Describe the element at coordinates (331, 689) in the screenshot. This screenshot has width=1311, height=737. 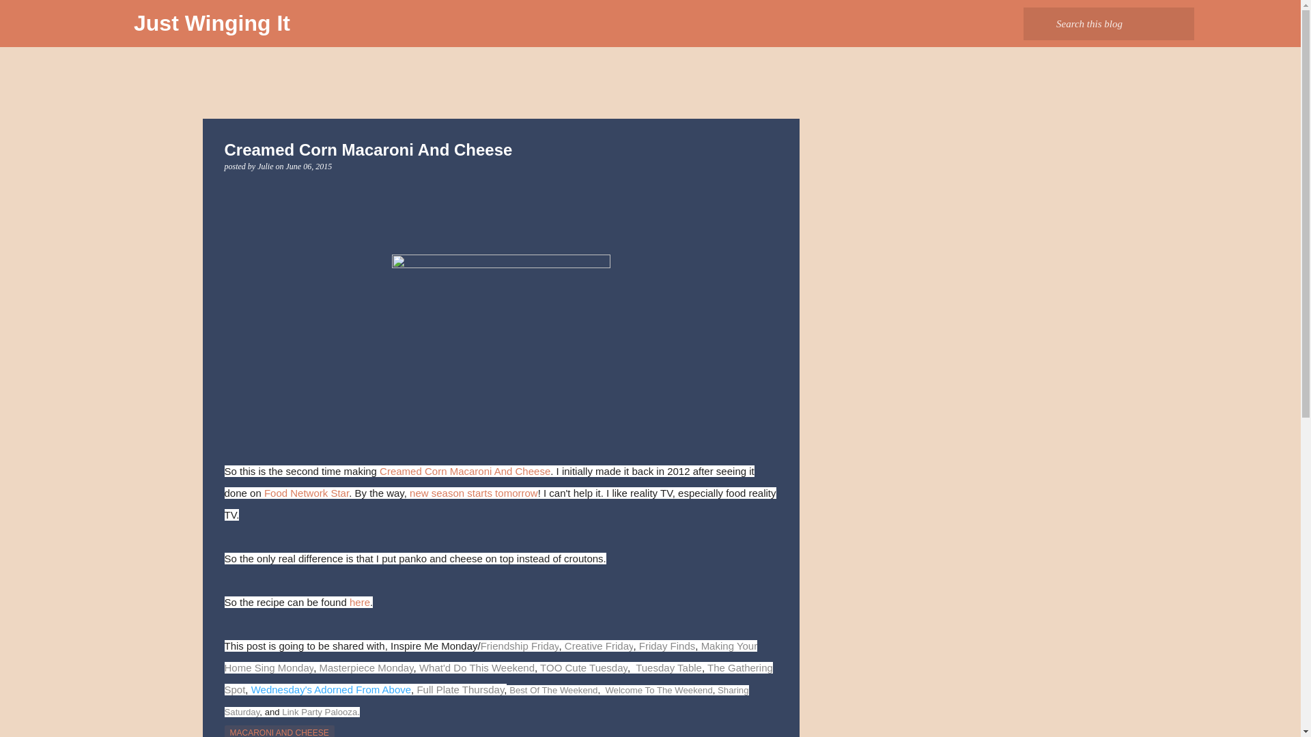
I see `Wednesday's Adorned From Above` at that location.